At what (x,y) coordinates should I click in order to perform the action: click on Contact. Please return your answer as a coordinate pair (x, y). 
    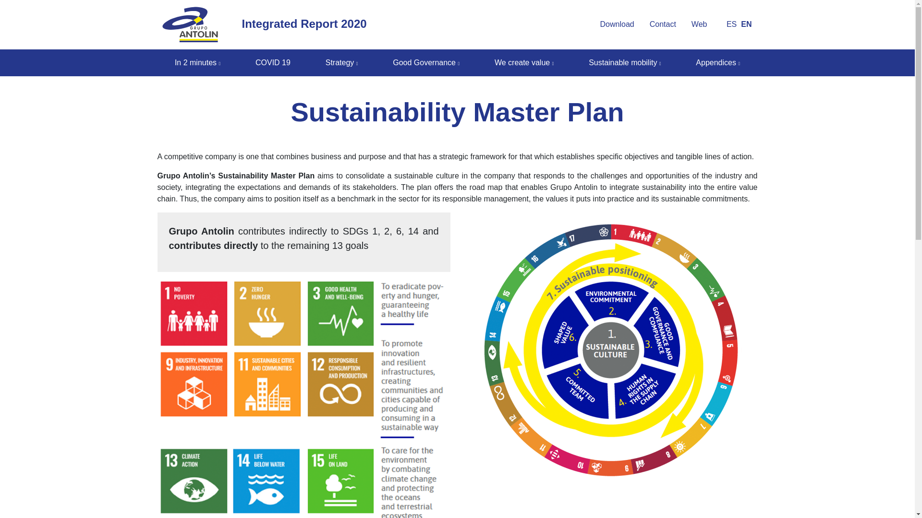
    Looking at the image, I should click on (663, 24).